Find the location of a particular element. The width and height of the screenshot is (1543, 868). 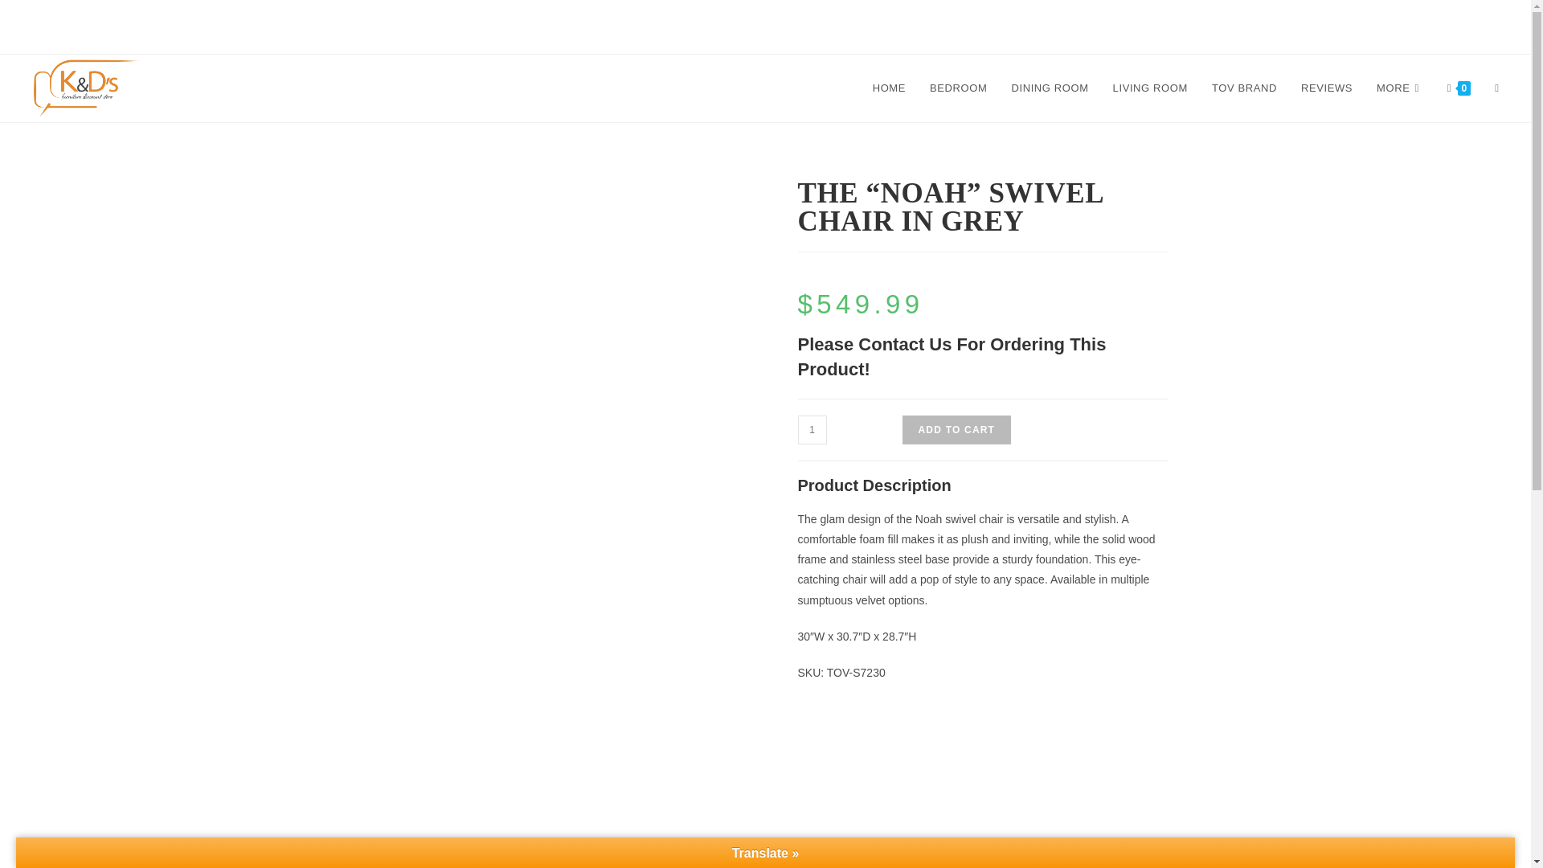

CLICK HERE for No-Credit Purchase Options! is located at coordinates (765, 27).